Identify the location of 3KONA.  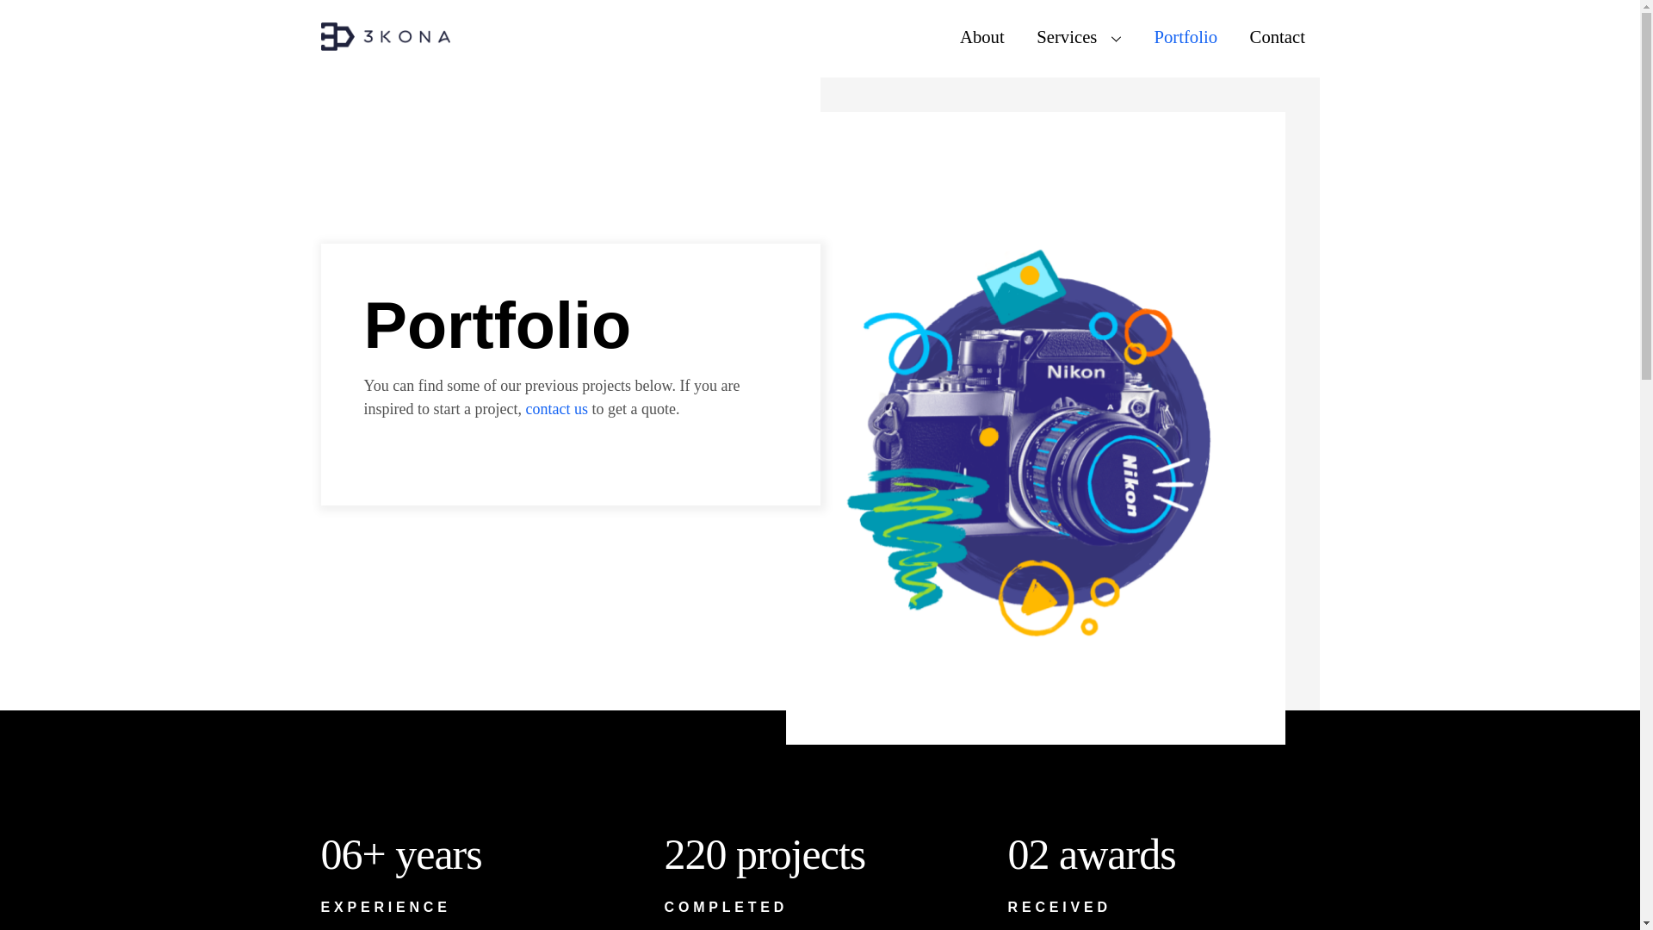
(385, 41).